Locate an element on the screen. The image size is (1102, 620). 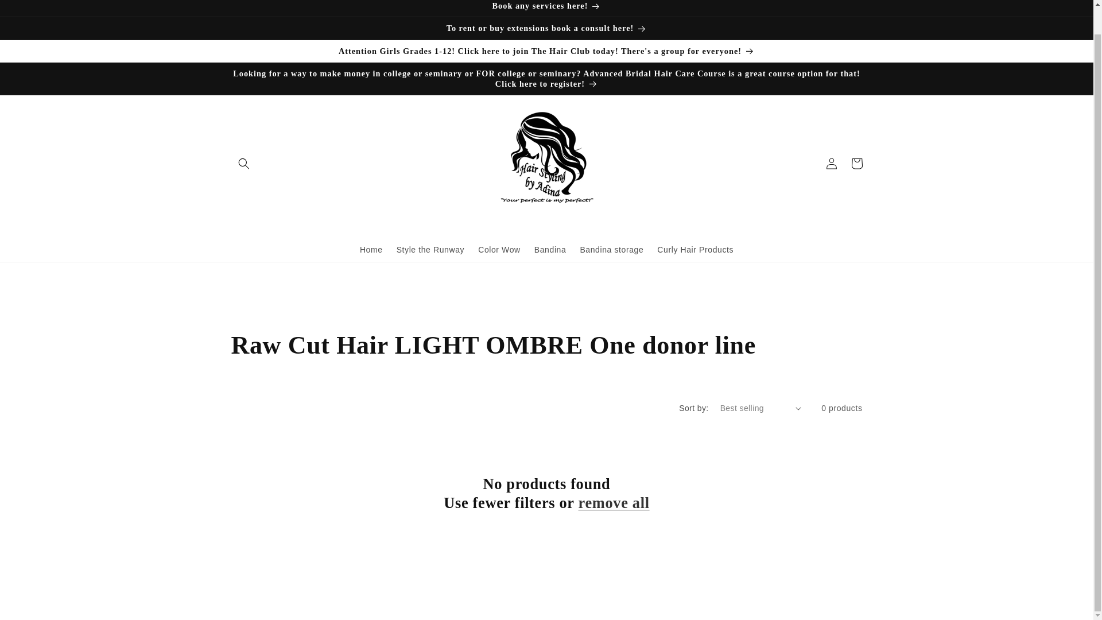
Color Wow is located at coordinates (499, 249).